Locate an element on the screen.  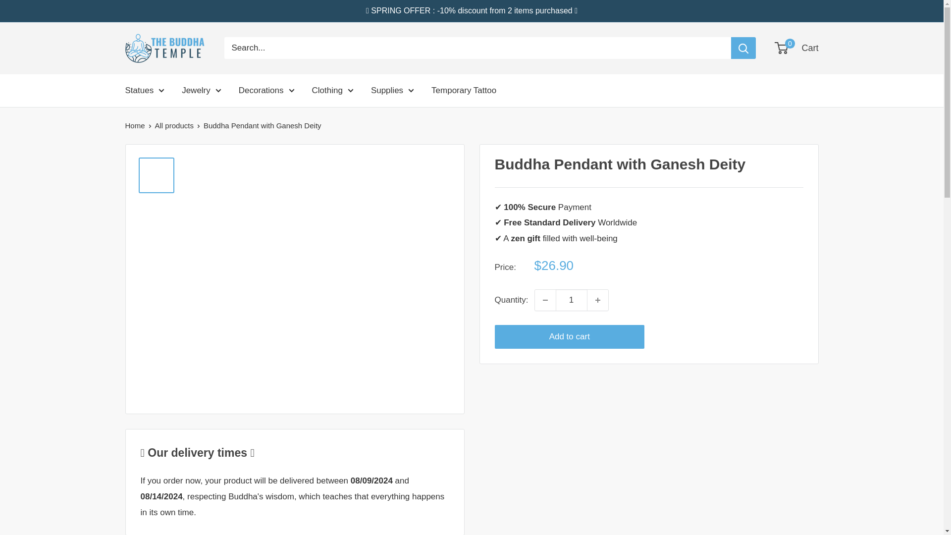
1 is located at coordinates (572, 300).